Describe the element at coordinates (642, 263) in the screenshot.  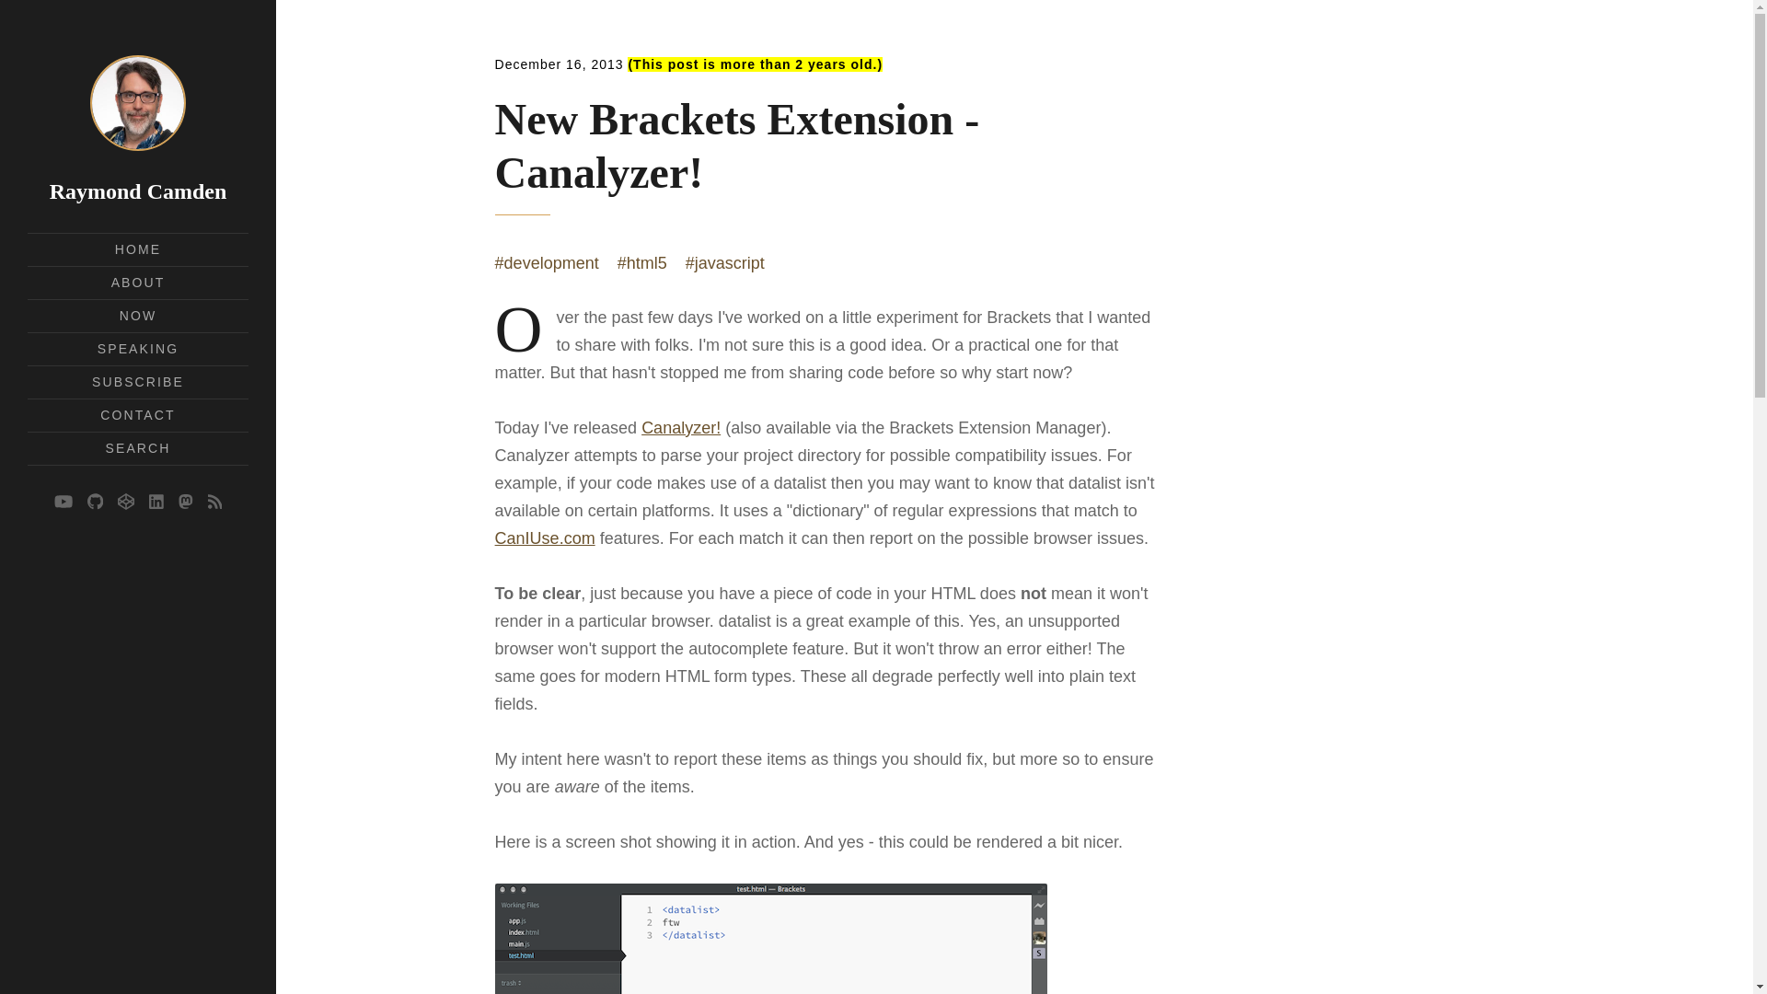
I see `html5` at that location.